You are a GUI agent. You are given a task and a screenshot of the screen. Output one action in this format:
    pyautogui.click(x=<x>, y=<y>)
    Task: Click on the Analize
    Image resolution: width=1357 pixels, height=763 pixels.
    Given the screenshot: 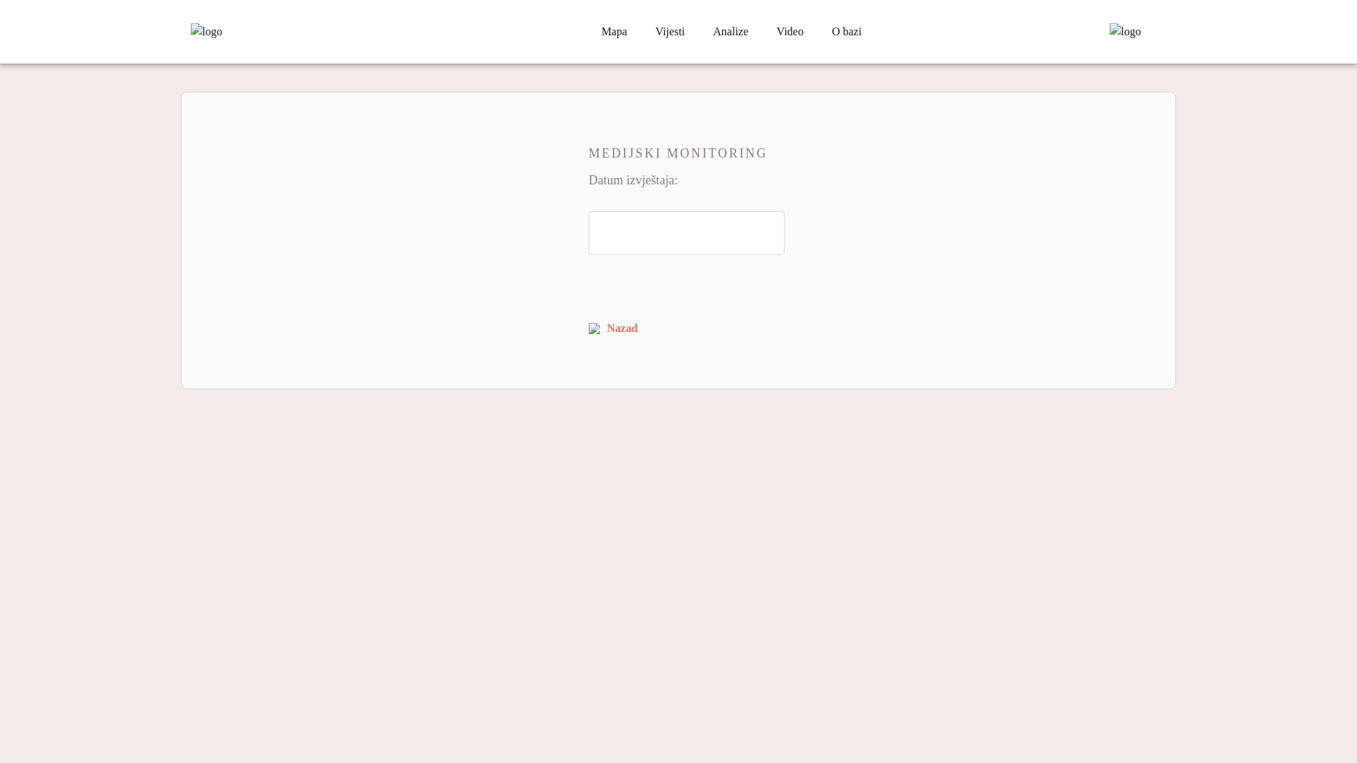 What is the action you would take?
    pyautogui.click(x=731, y=32)
    